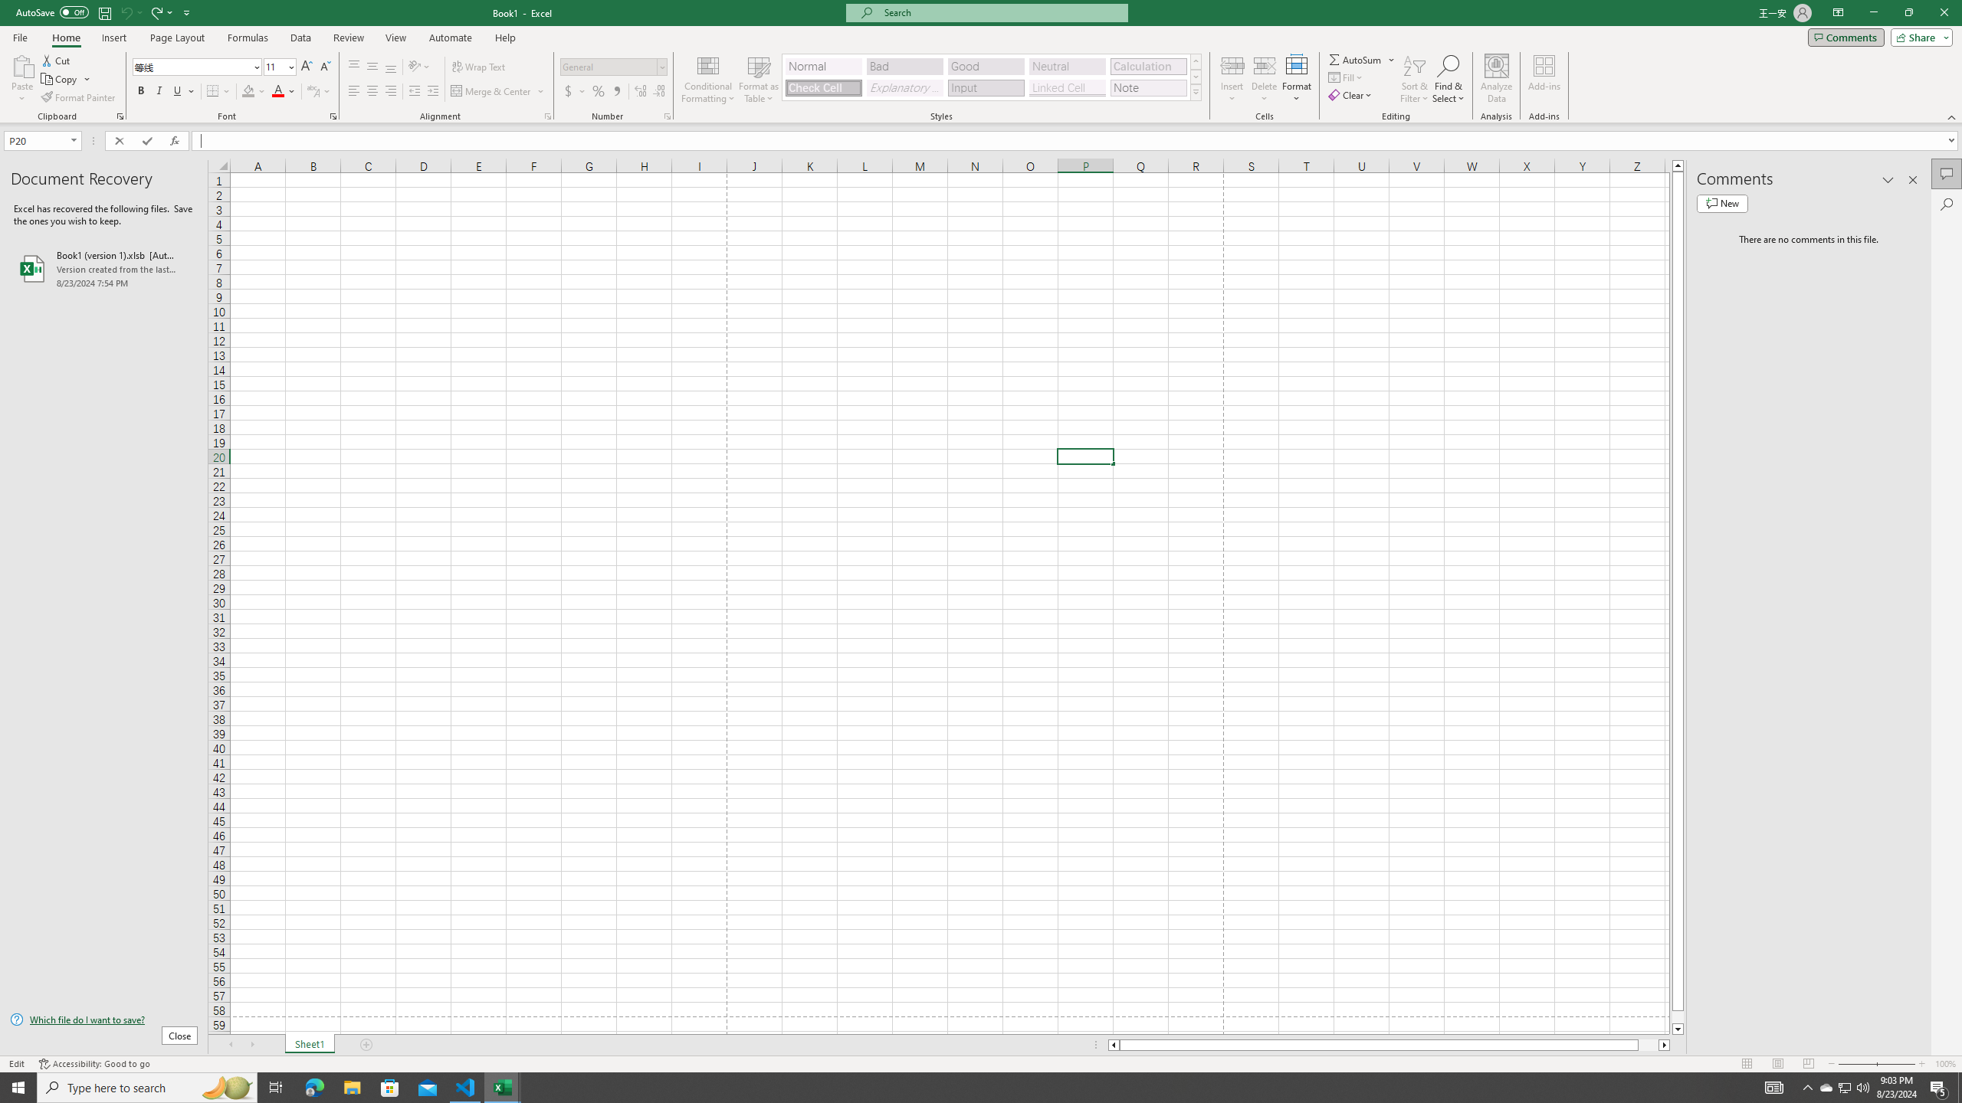 Image resolution: width=1962 pixels, height=1103 pixels. What do you see at coordinates (1747, 1064) in the screenshot?
I see `Normal` at bounding box center [1747, 1064].